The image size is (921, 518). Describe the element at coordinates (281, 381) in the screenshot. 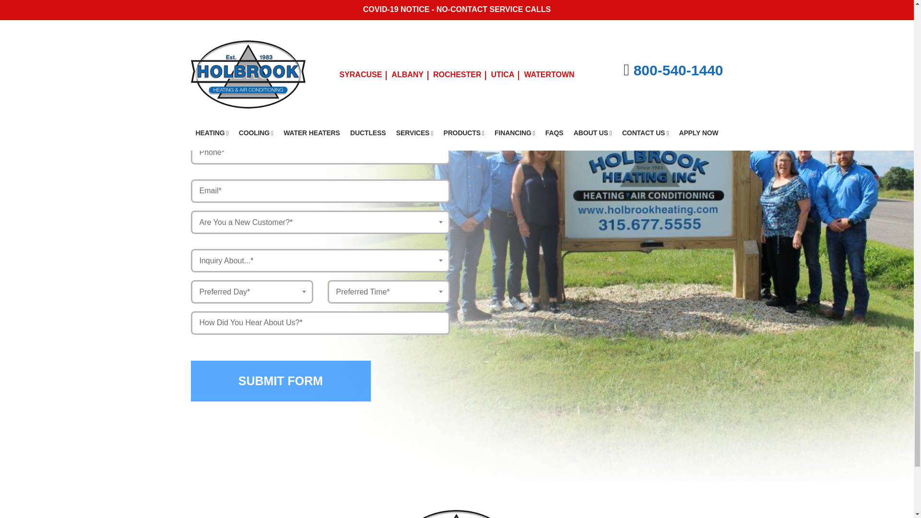

I see `Submit Form` at that location.